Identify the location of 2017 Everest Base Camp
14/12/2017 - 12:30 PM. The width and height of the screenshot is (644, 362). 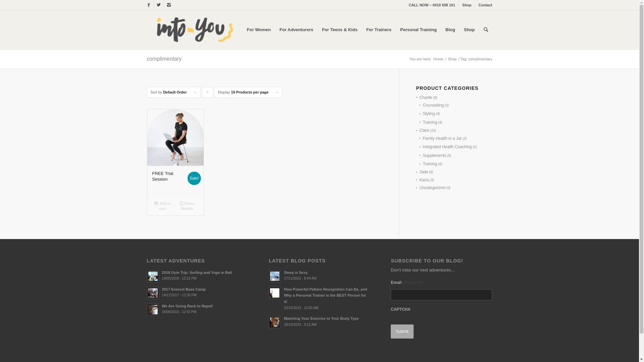
(198, 292).